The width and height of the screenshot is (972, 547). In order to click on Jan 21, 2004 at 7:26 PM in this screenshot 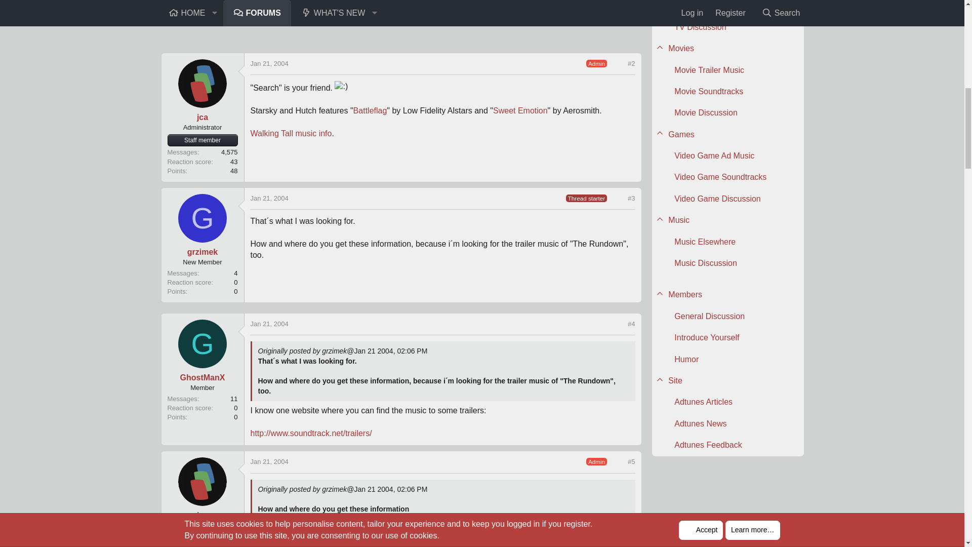, I will do `click(268, 461)`.